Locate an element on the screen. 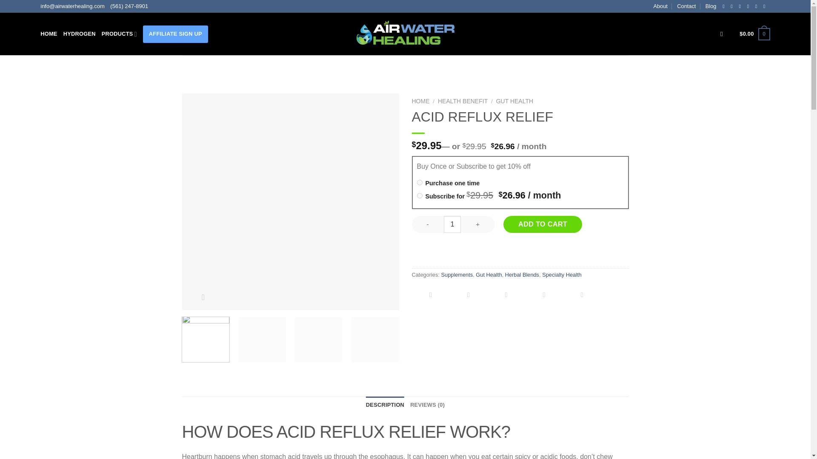 This screenshot has width=817, height=459. no is located at coordinates (420, 183).